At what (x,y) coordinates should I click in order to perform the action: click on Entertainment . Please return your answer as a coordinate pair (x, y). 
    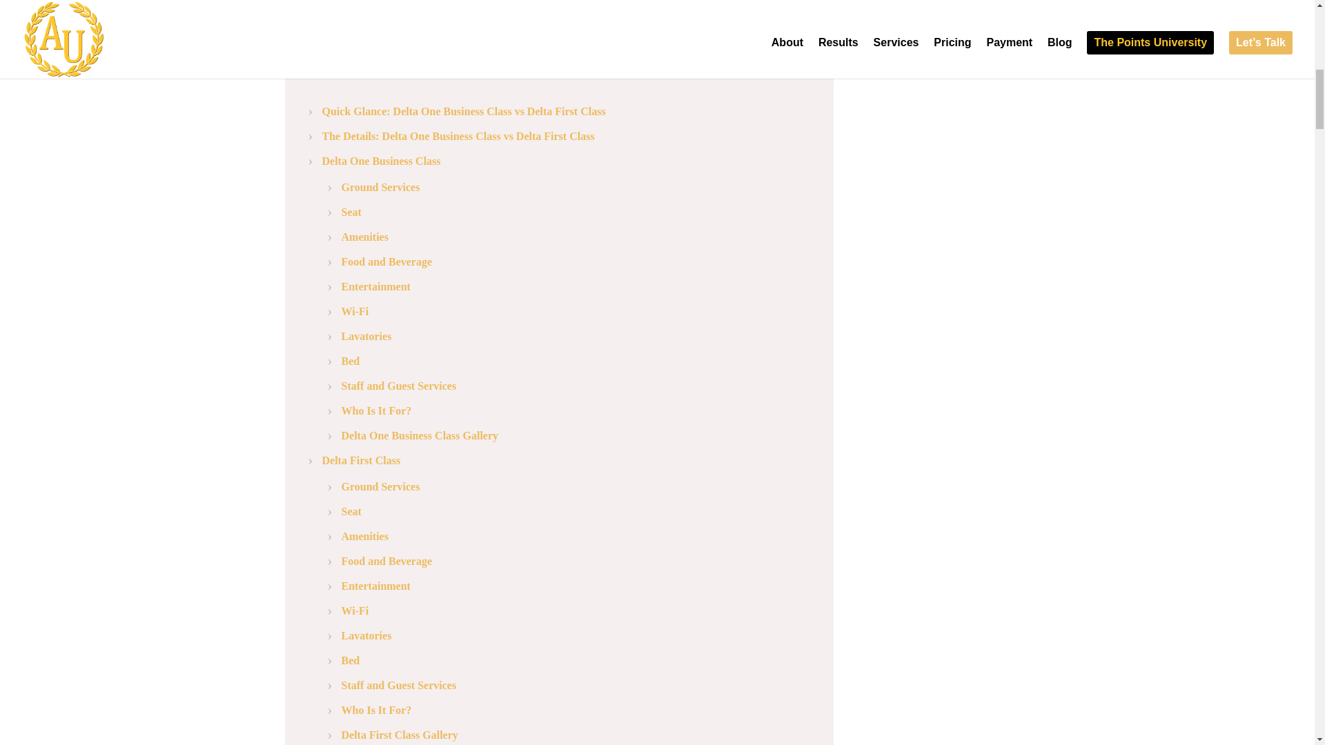
    Looking at the image, I should click on (376, 586).